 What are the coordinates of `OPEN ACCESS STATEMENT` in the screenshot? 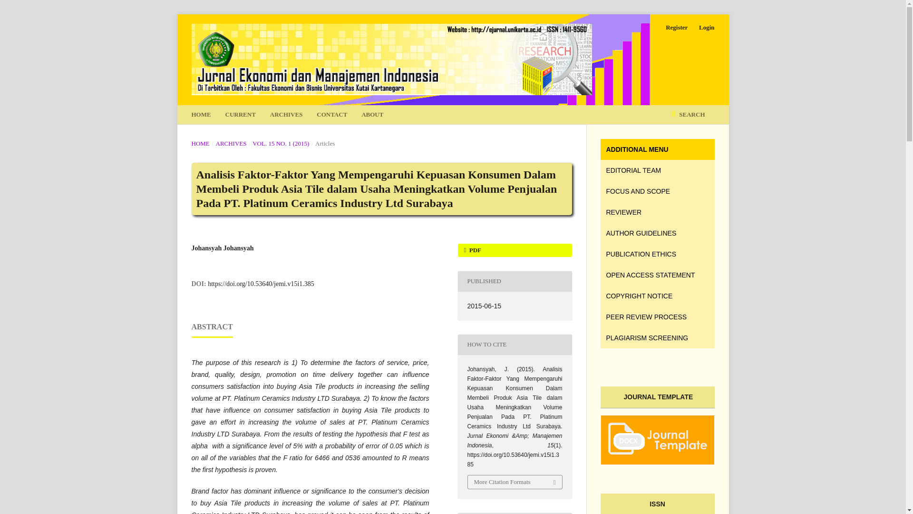 It's located at (657, 275).